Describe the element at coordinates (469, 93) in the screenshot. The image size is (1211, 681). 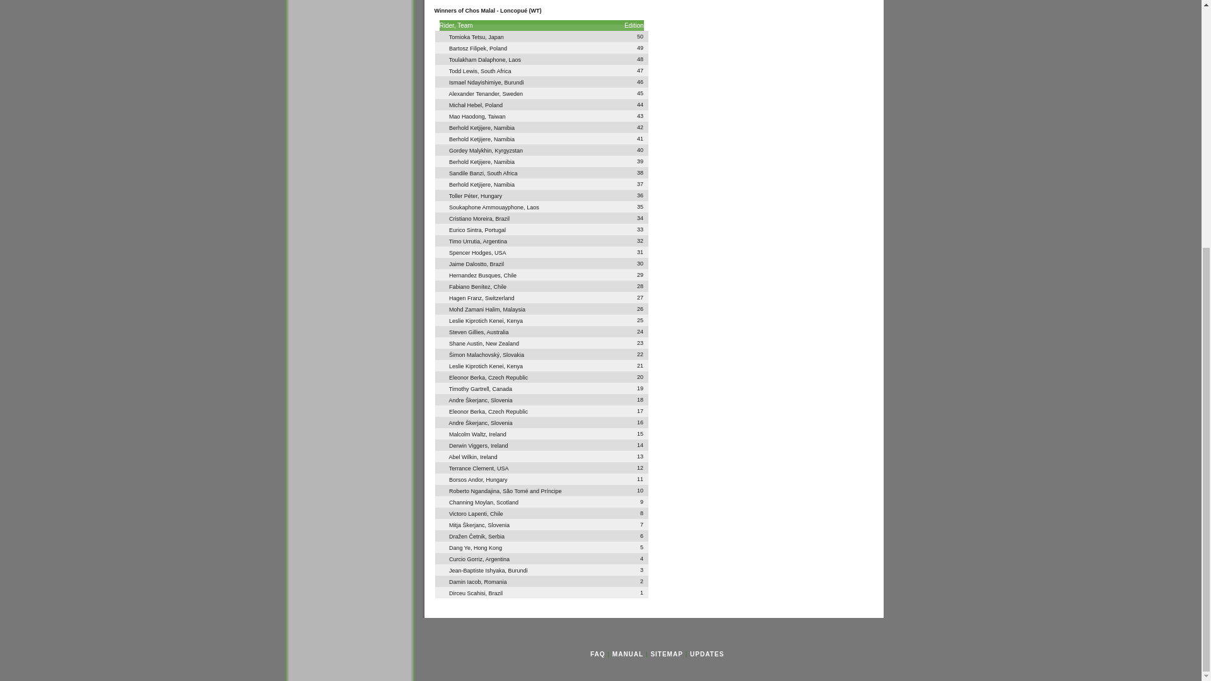
I see `Alexander Tenander` at that location.